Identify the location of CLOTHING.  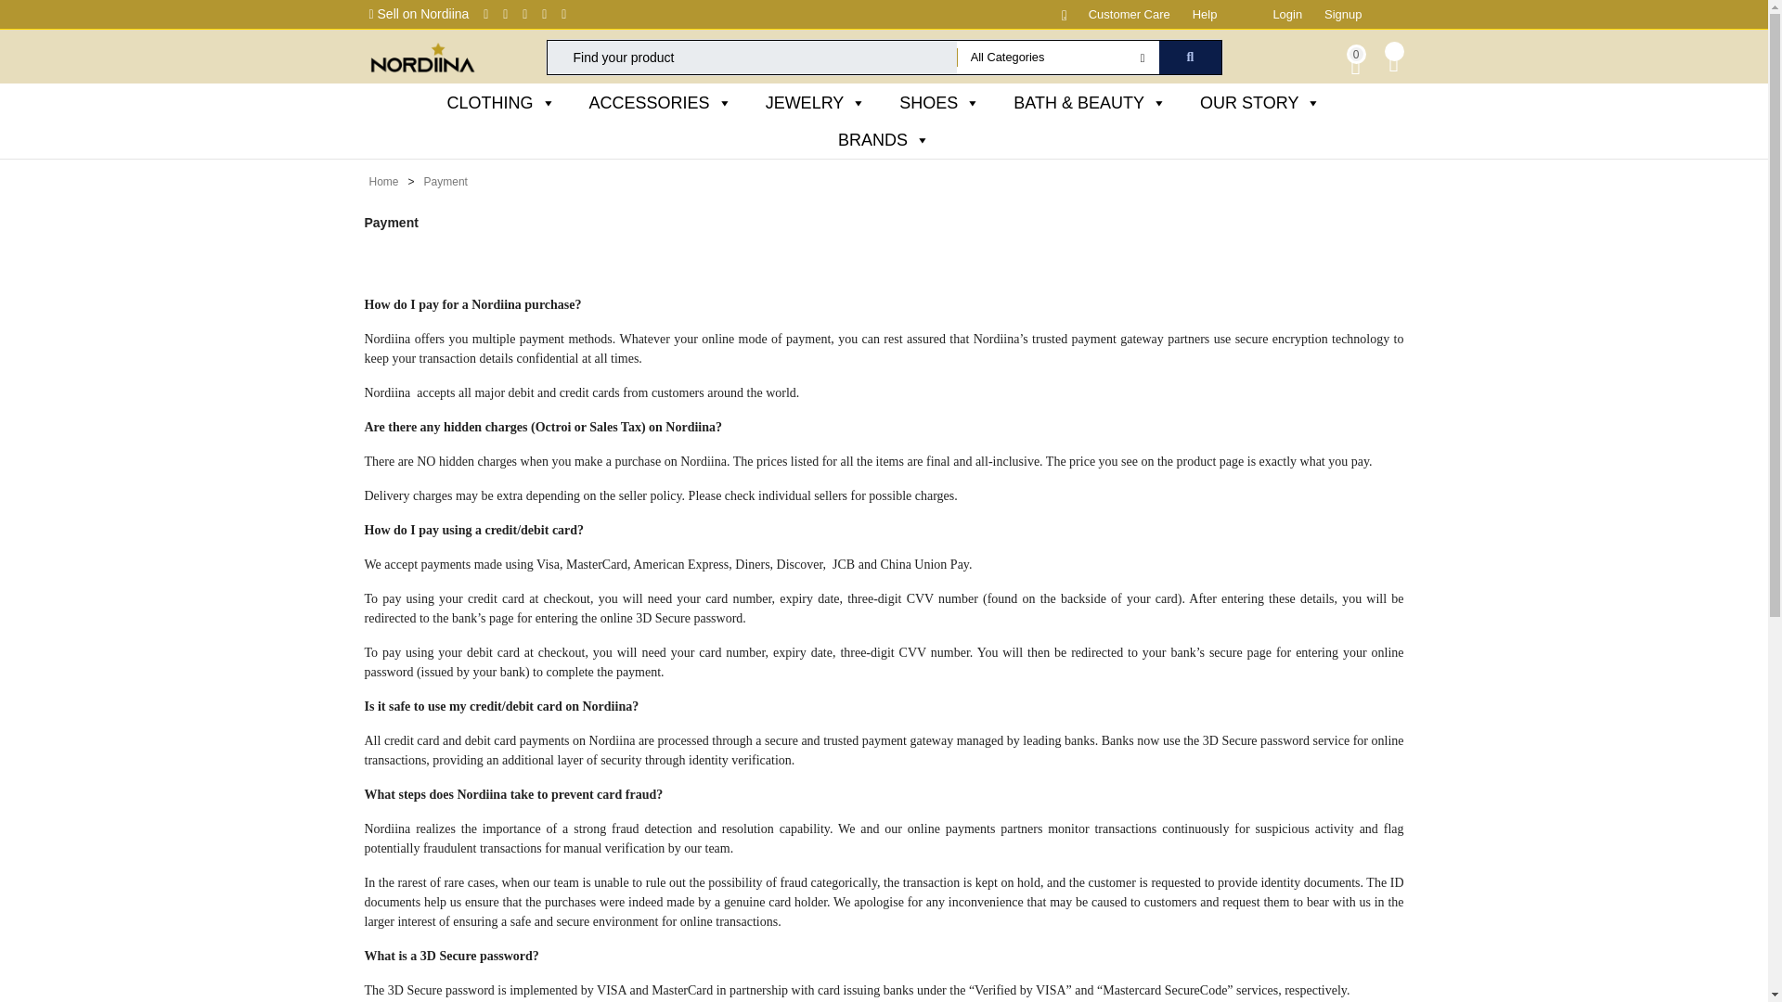
(501, 102).